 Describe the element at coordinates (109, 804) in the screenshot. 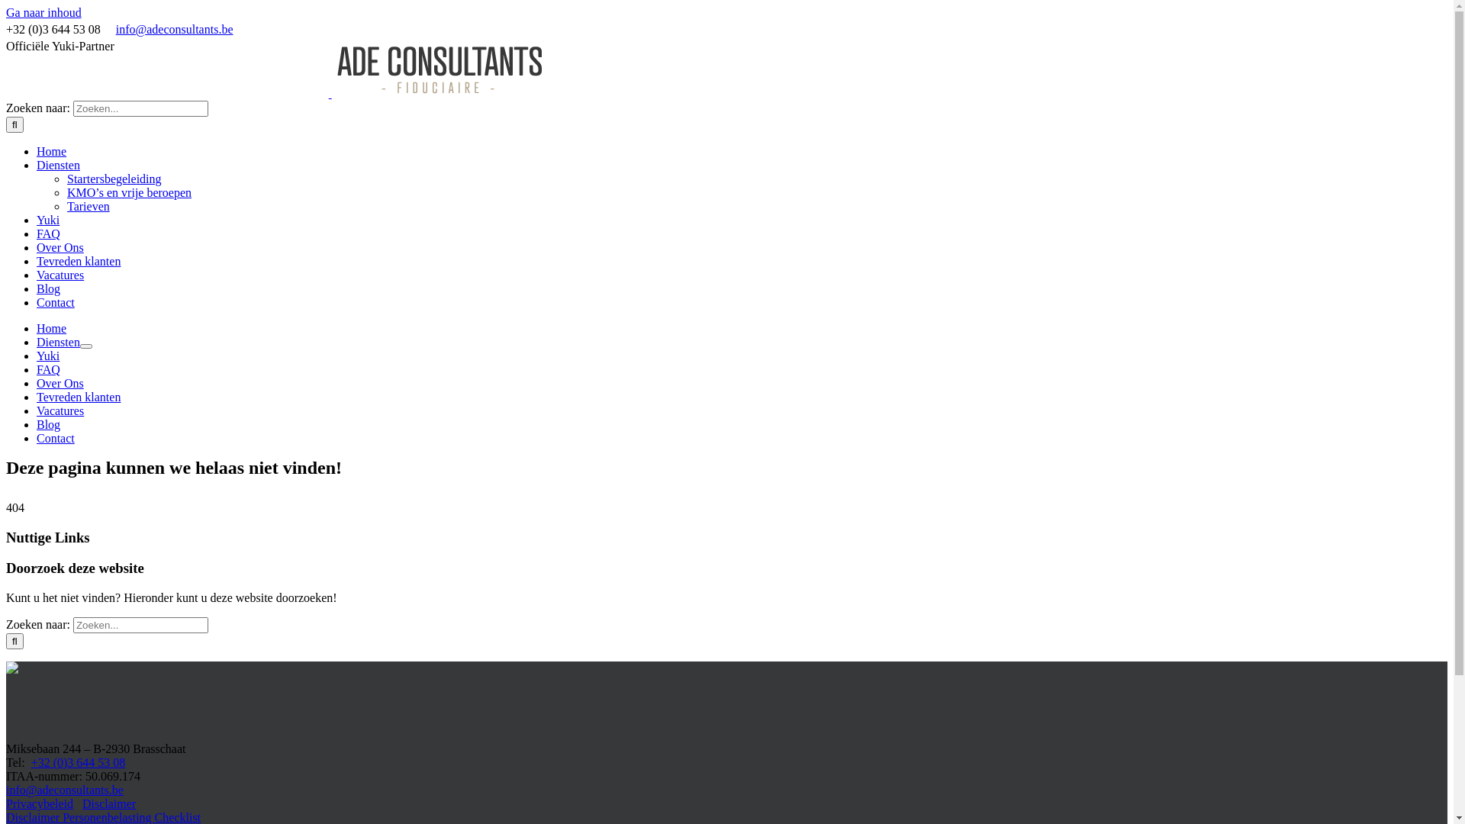

I see `Disclaimer` at that location.